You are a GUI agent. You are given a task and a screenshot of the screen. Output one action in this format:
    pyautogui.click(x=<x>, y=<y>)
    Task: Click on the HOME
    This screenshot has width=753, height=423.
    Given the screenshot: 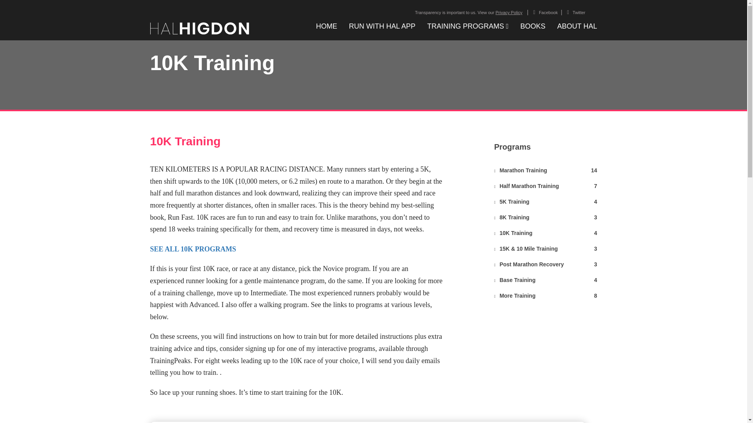 What is the action you would take?
    pyautogui.click(x=469, y=13)
    